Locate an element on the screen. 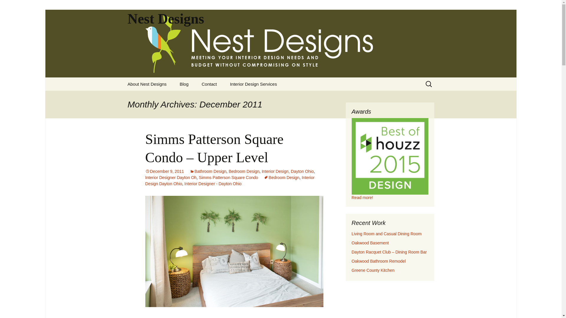 This screenshot has width=566, height=318. Simms Patterson Square Condo is located at coordinates (228, 178).